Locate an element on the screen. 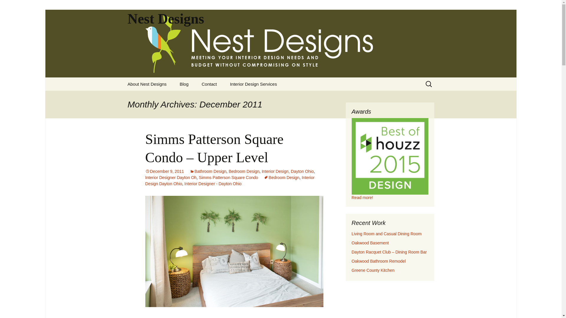 This screenshot has width=566, height=318. Simms Patterson Square Condo is located at coordinates (228, 178).